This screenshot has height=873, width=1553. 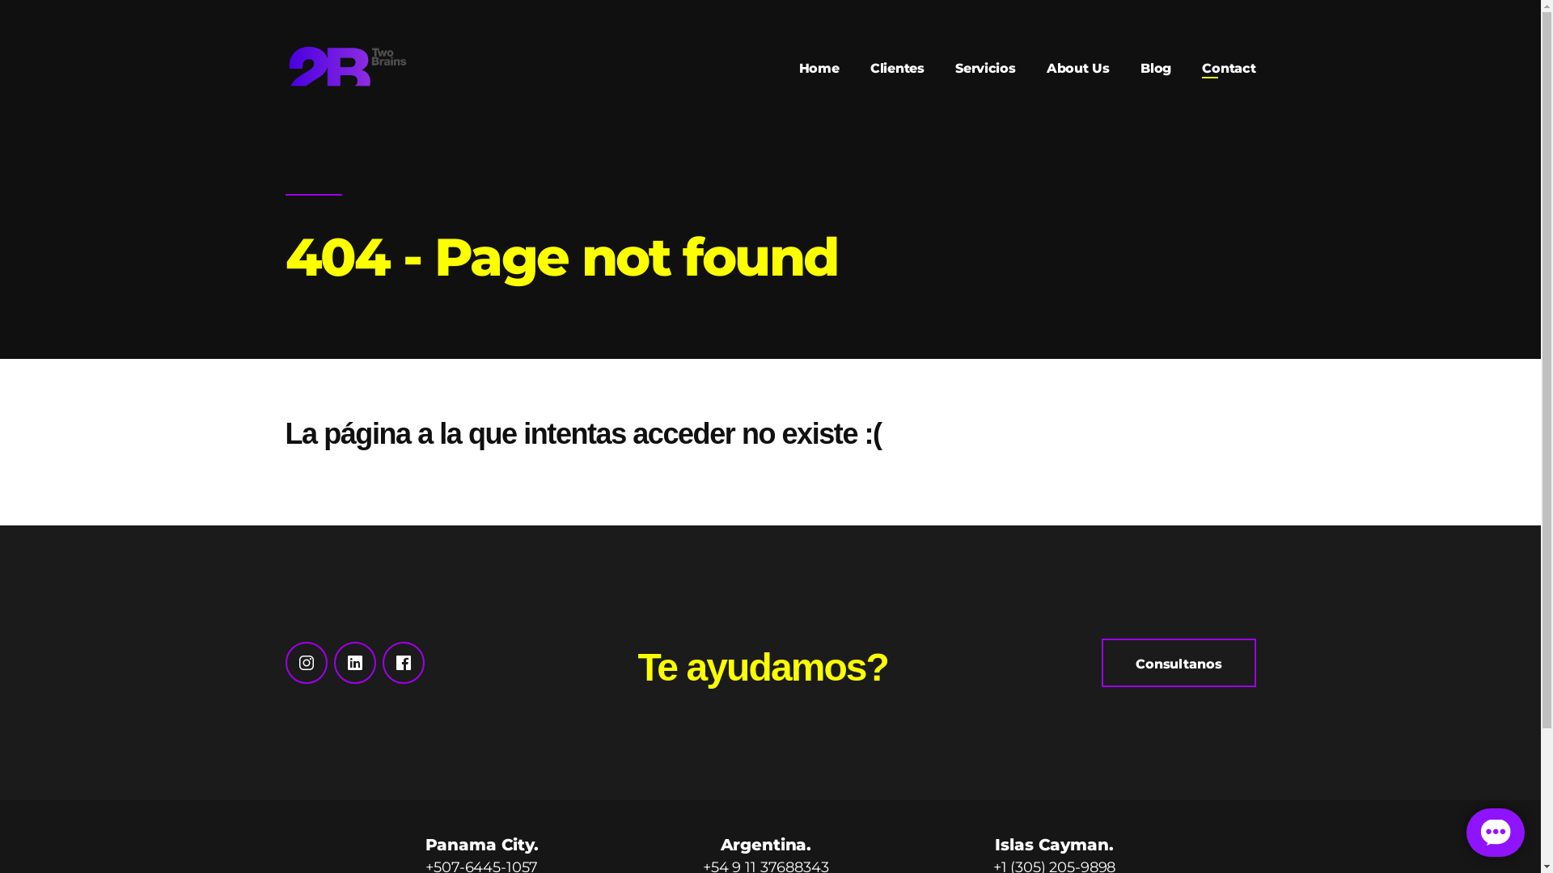 I want to click on Blog, so click(x=1156, y=68).